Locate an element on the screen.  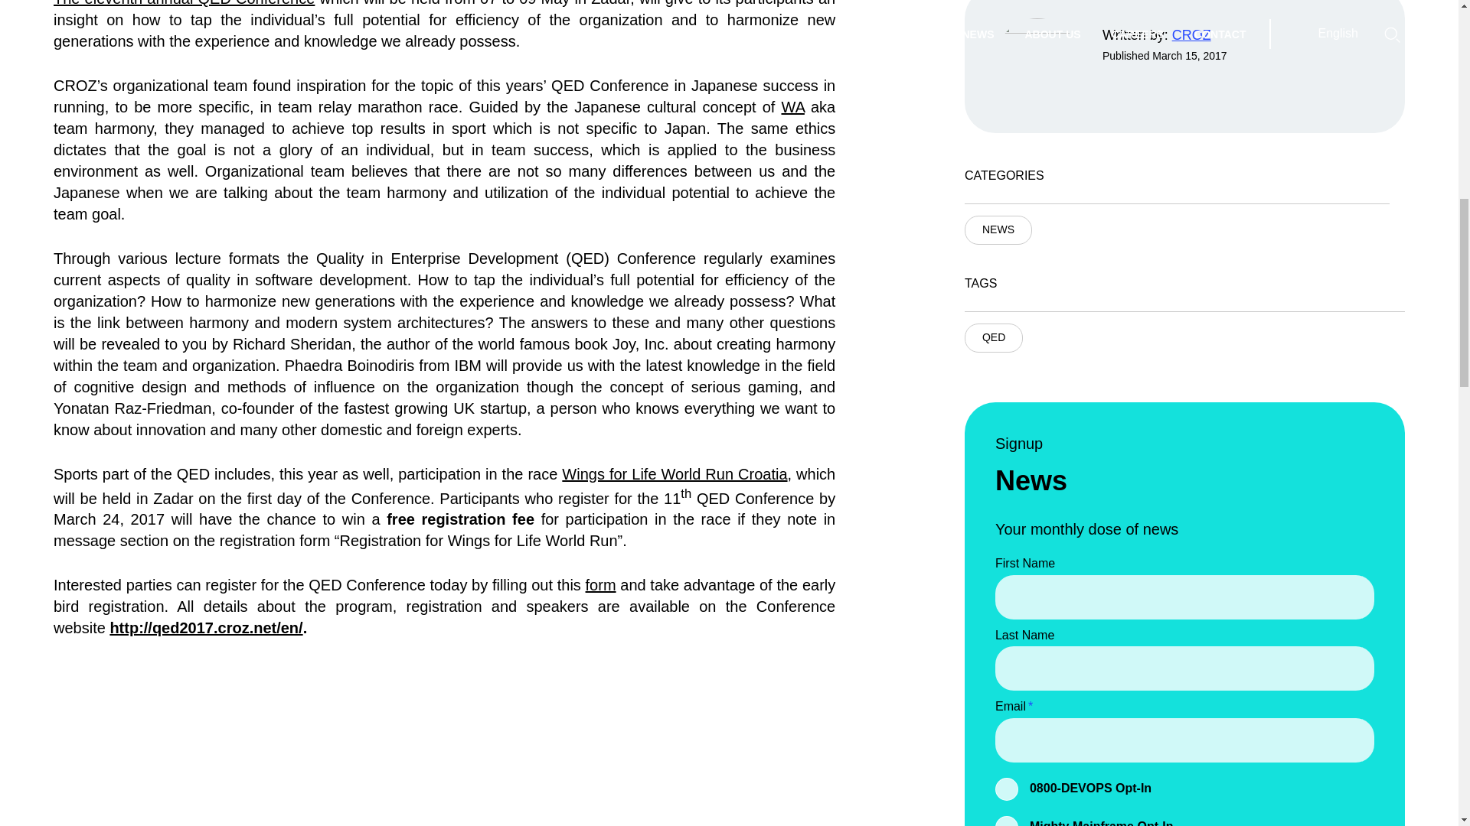
CROZ is located at coordinates (1191, 35).